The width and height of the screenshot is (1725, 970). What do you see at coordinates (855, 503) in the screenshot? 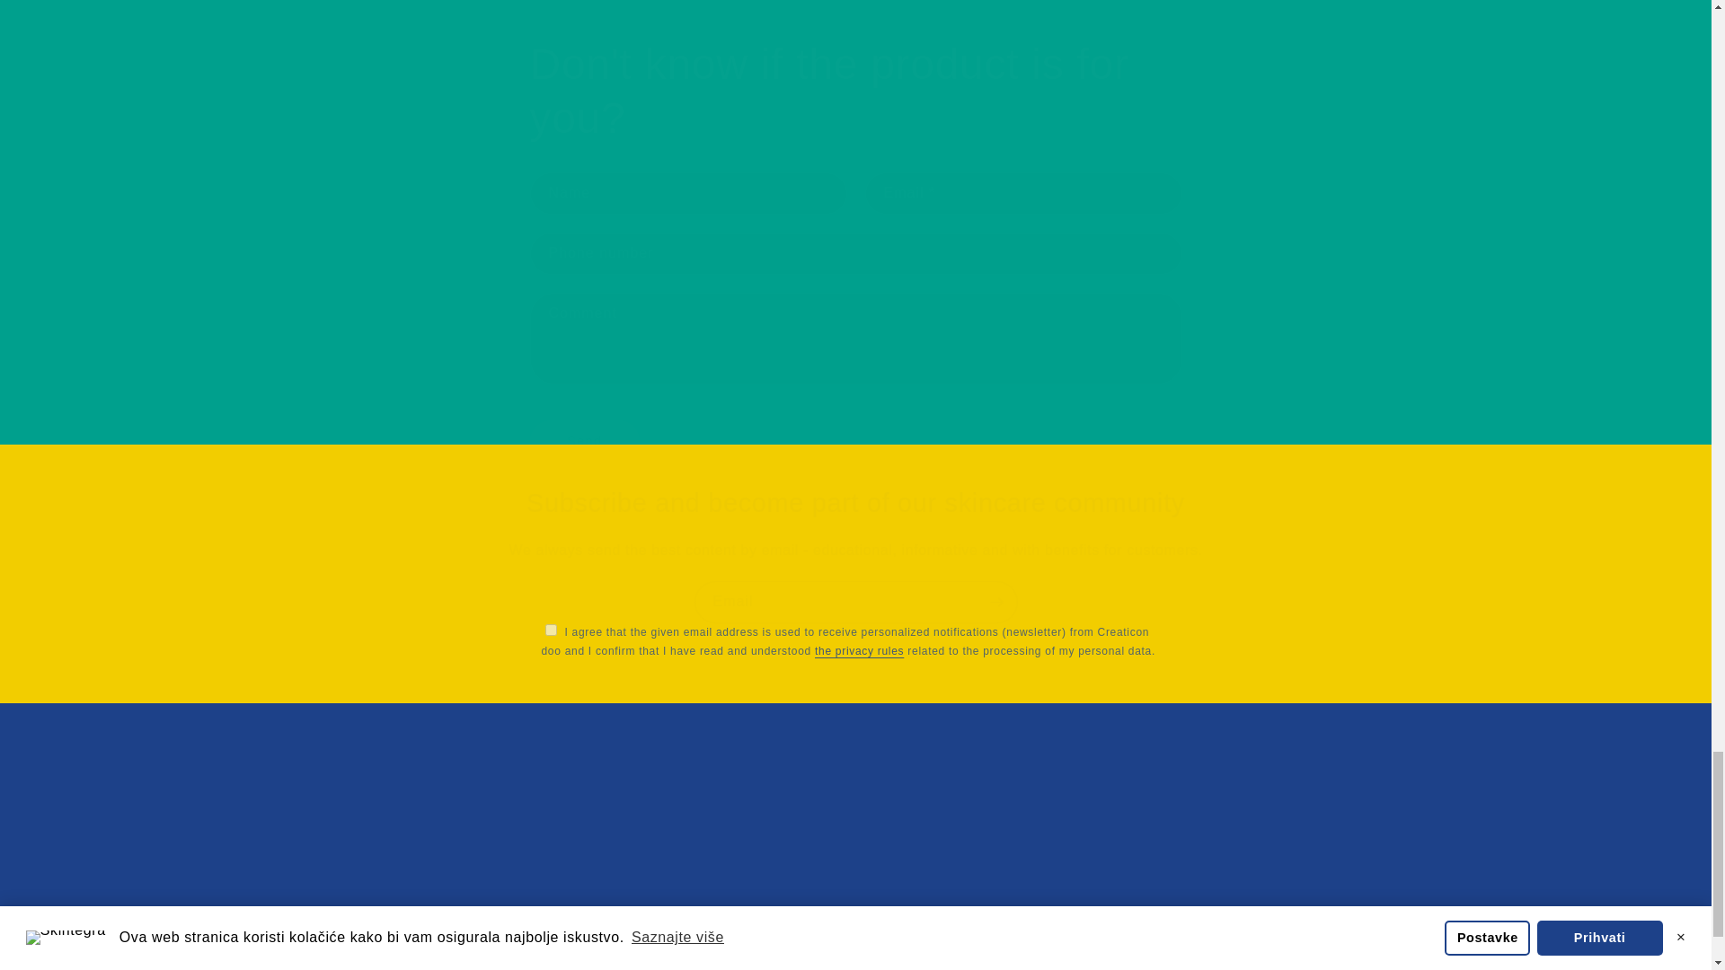
I see `Subscribe and become part of our skincare community` at bounding box center [855, 503].